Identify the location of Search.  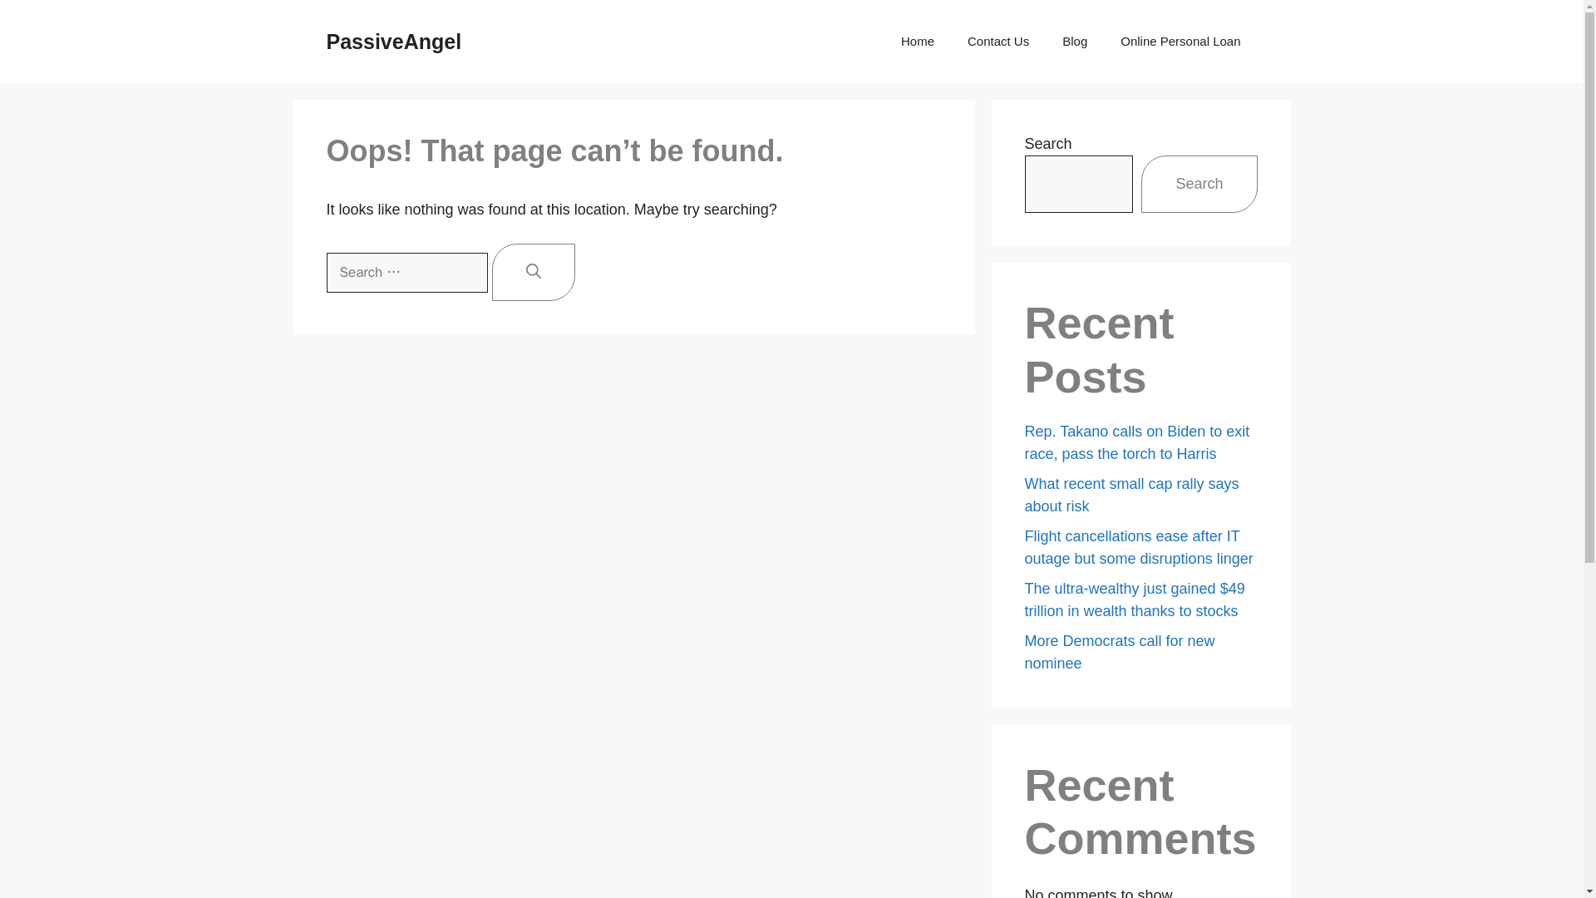
(1199, 183).